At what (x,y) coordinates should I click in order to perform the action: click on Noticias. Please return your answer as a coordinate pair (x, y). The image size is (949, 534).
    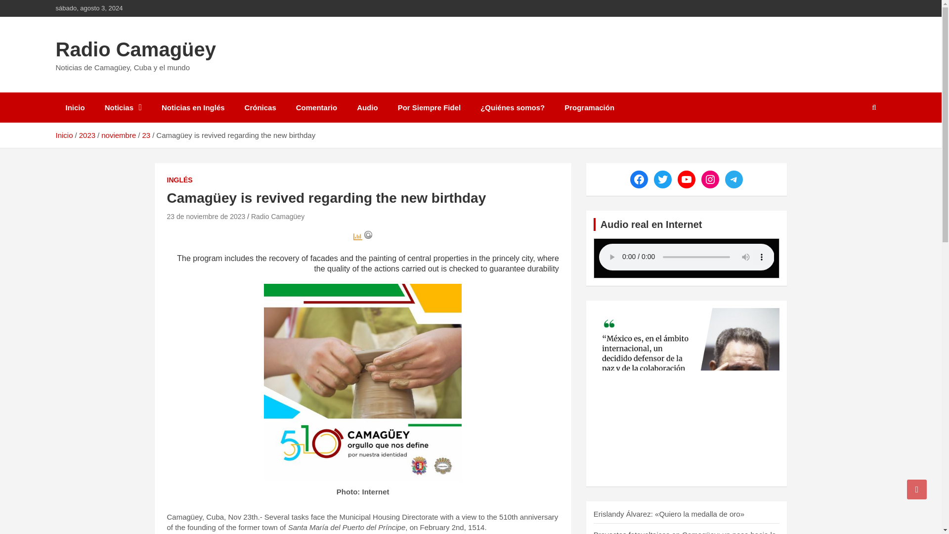
    Looking at the image, I should click on (124, 107).